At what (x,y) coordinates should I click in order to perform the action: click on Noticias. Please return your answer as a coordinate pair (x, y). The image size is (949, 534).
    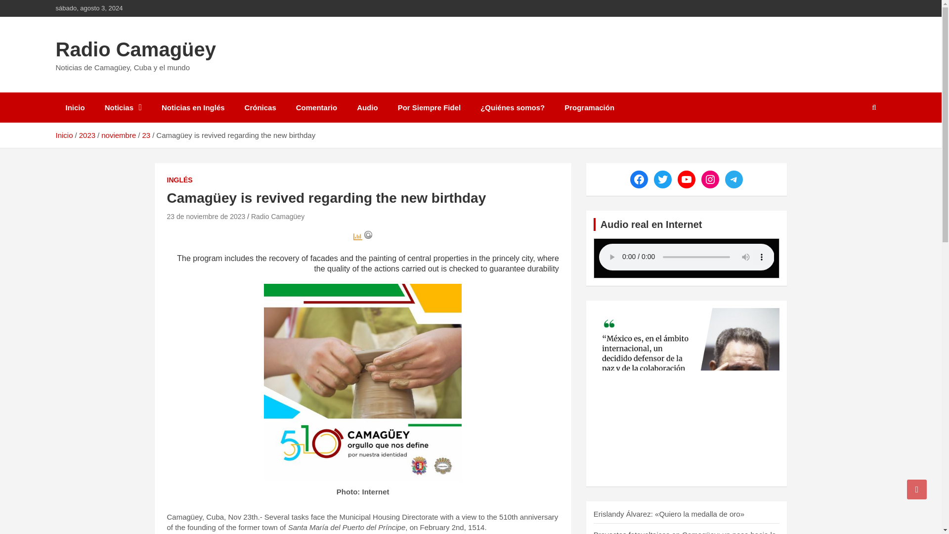
    Looking at the image, I should click on (124, 107).